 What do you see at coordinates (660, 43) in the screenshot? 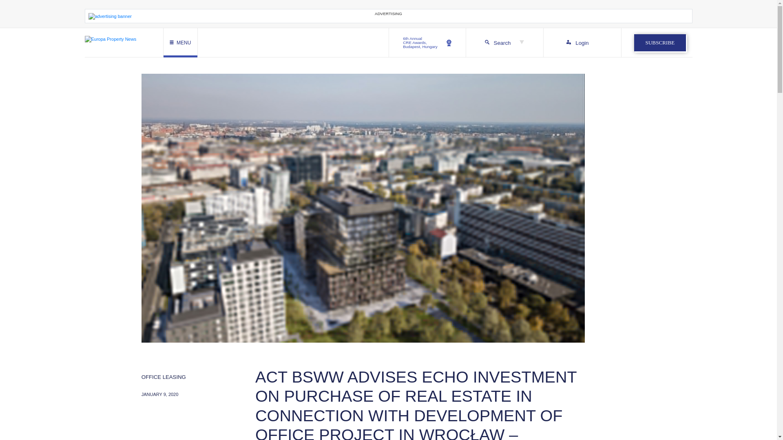
I see `OFFICE LEASING` at bounding box center [660, 43].